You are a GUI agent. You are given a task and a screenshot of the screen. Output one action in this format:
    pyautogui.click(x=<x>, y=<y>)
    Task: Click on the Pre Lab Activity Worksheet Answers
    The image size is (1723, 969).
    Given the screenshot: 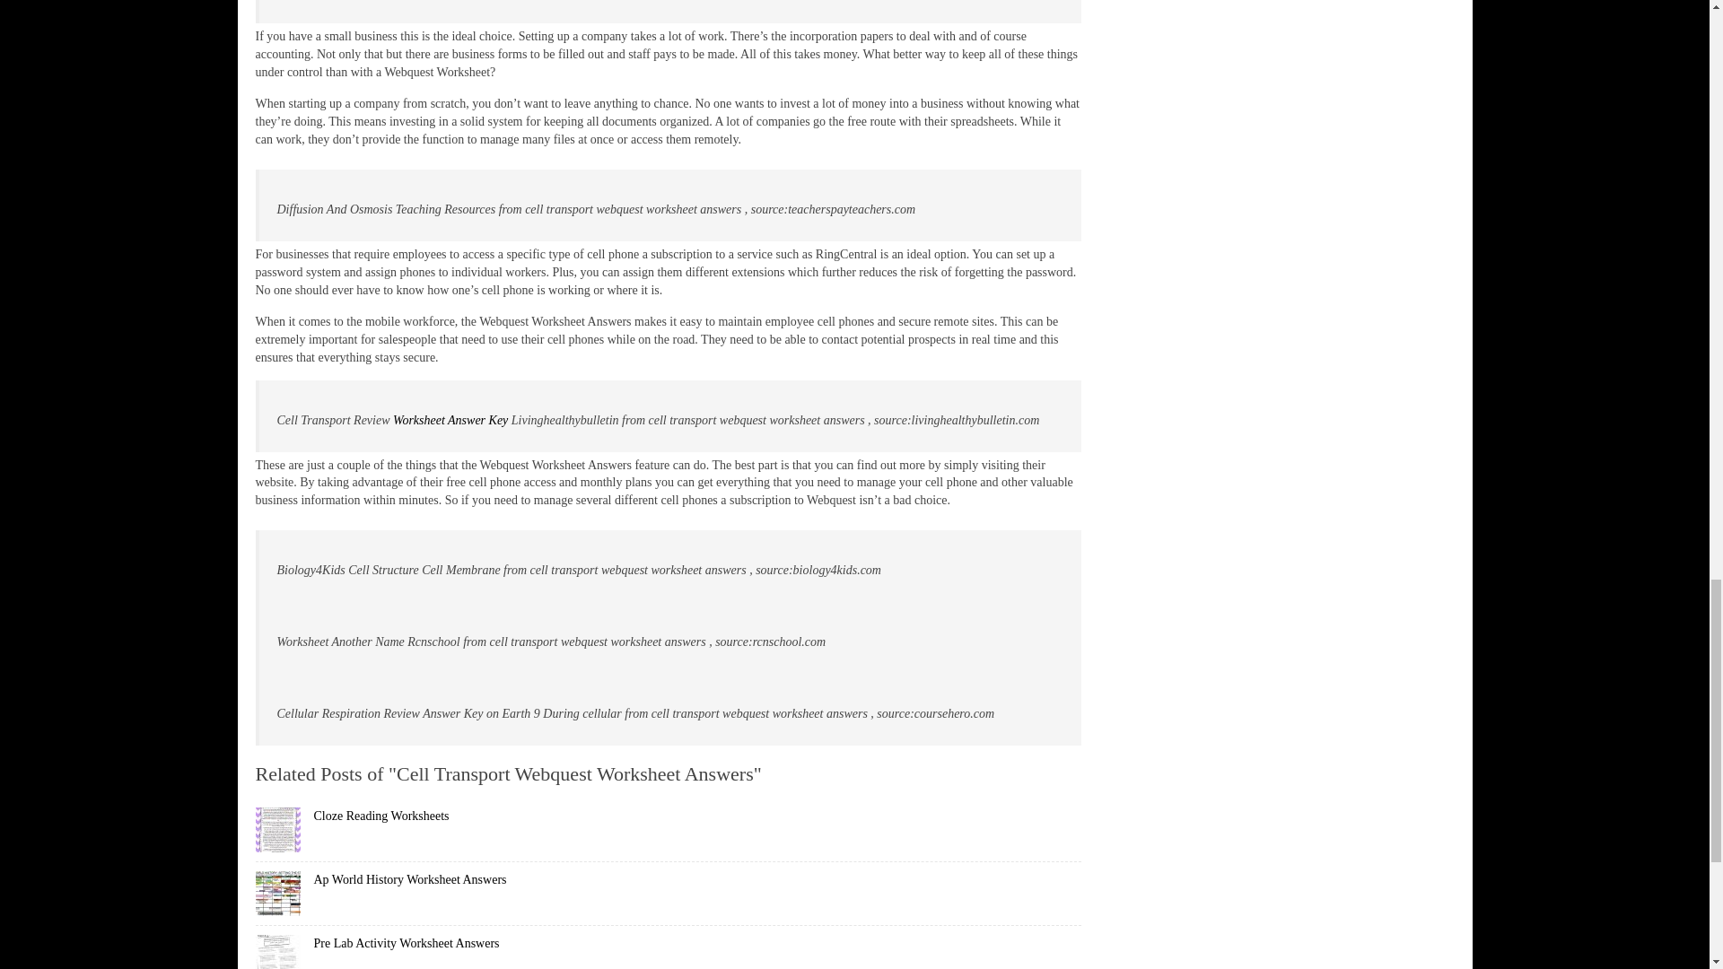 What is the action you would take?
    pyautogui.click(x=406, y=944)
    